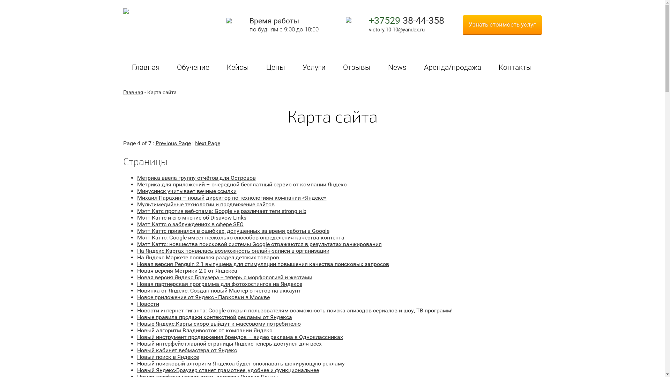 The height and width of the screenshot is (377, 670). I want to click on Previous Page, so click(173, 143).